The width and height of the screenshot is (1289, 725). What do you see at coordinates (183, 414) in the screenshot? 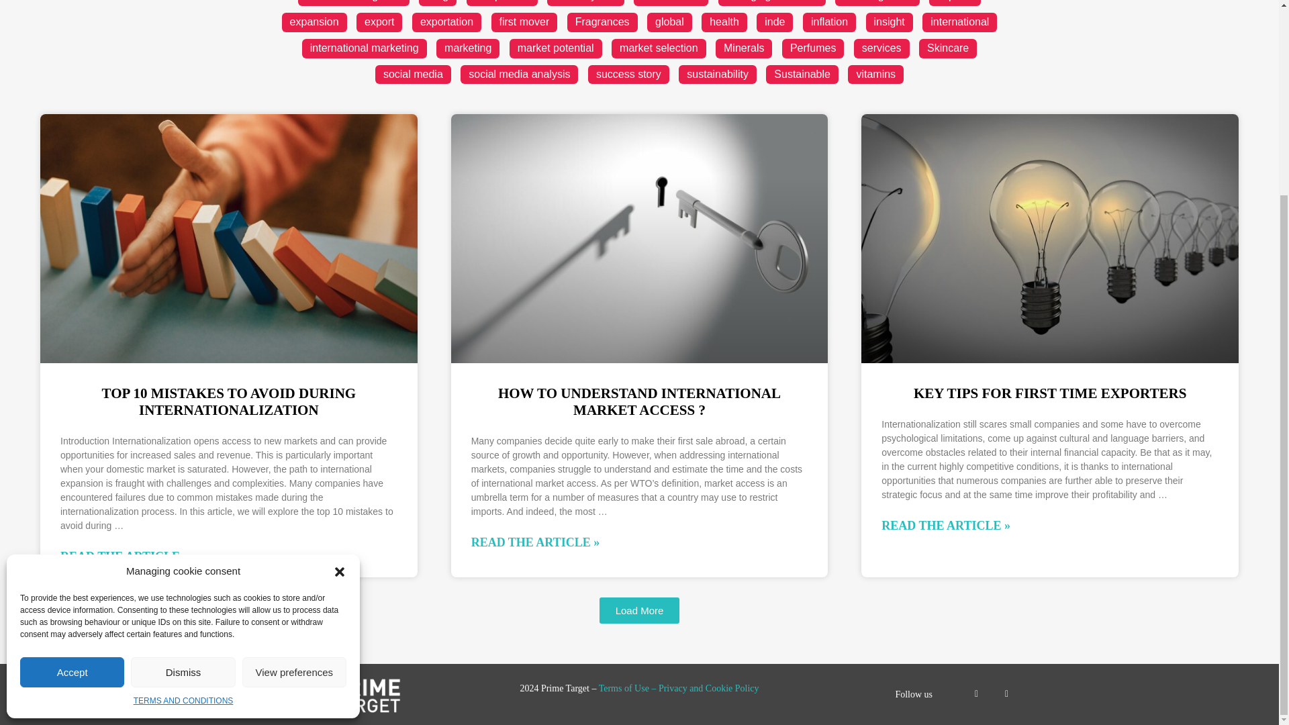
I see `Dismiss` at bounding box center [183, 414].